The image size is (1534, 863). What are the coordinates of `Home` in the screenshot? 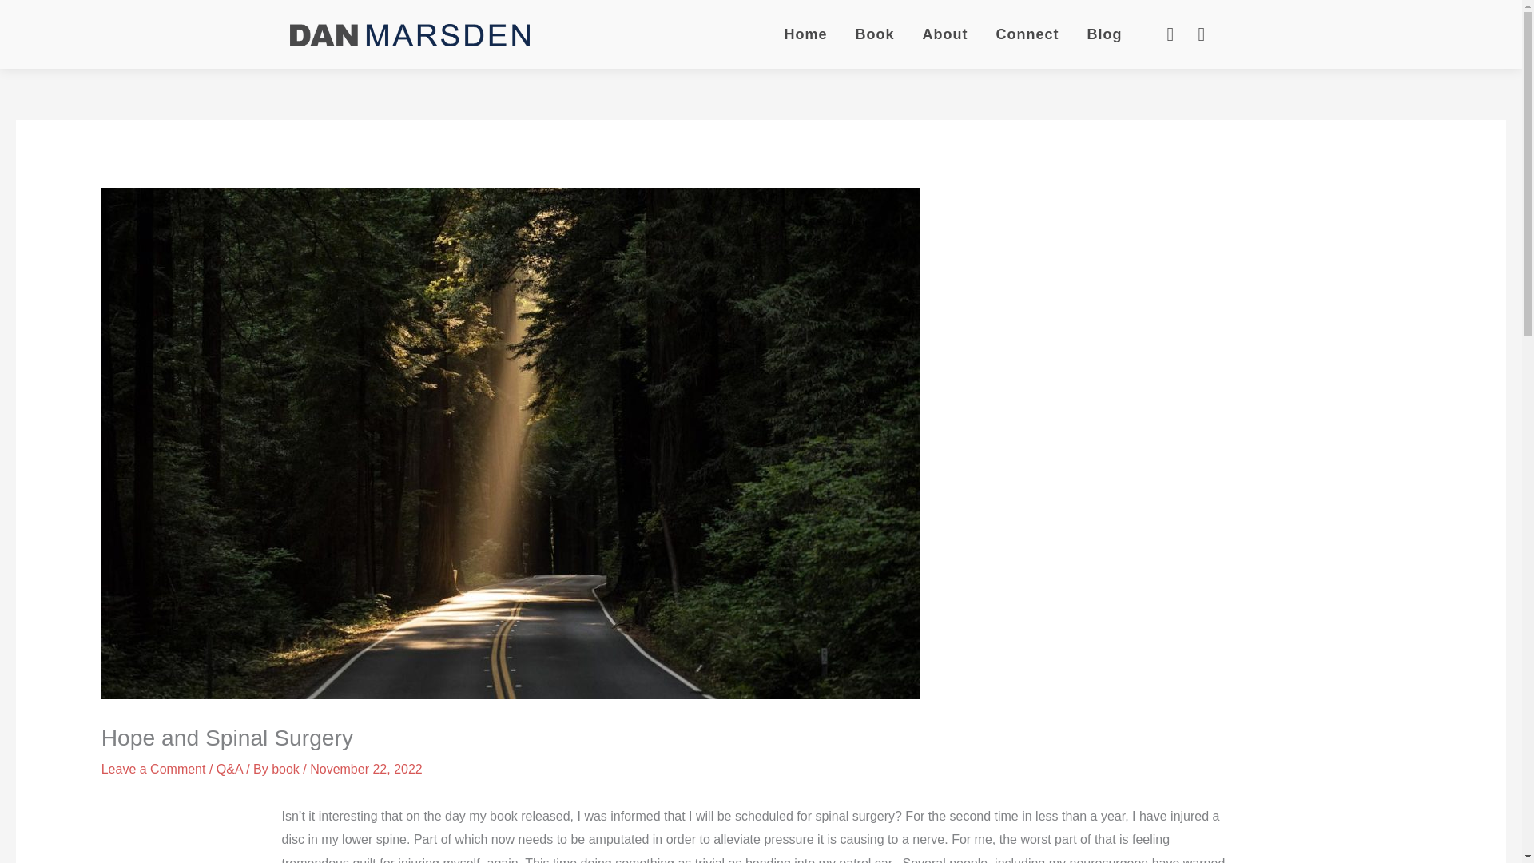 It's located at (805, 34).